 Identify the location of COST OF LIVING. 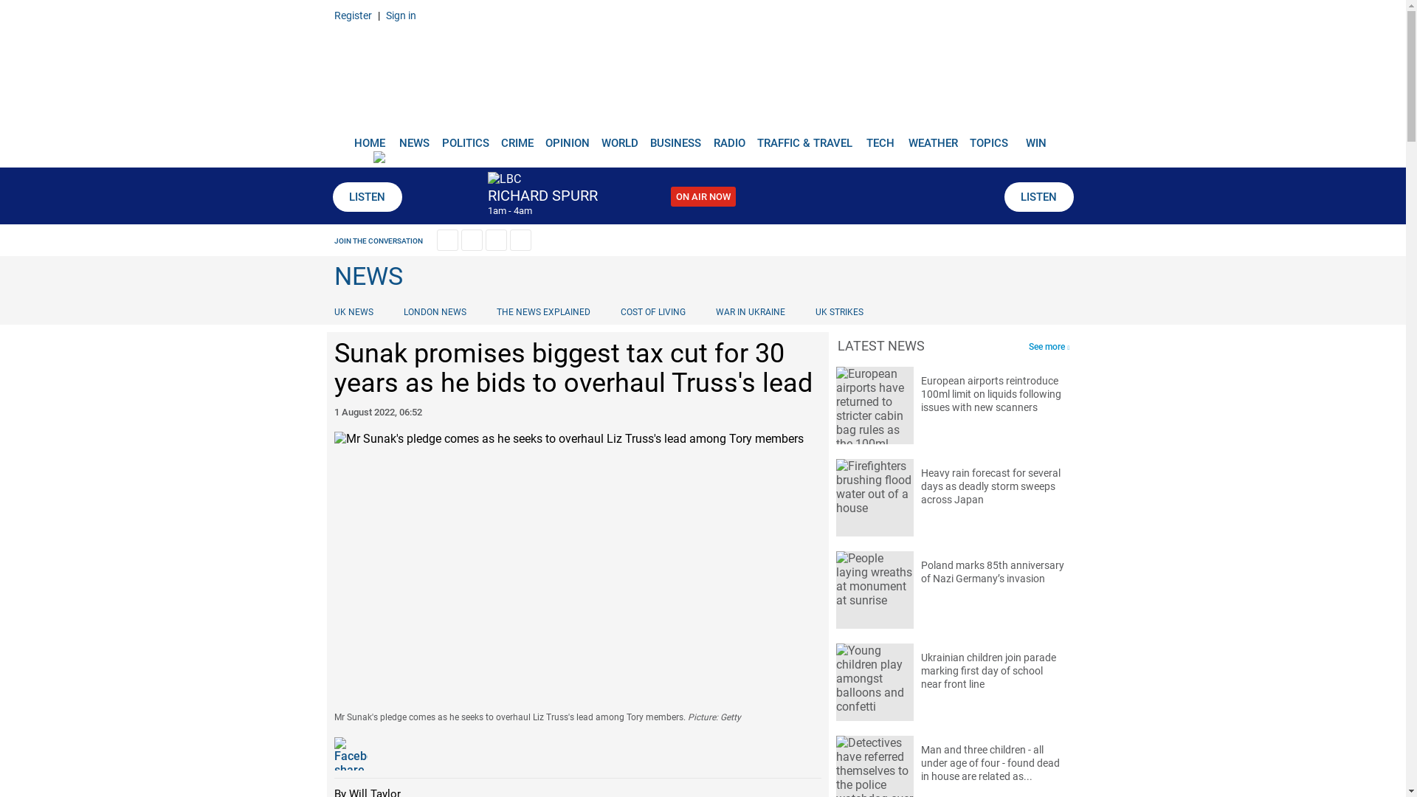
(652, 311).